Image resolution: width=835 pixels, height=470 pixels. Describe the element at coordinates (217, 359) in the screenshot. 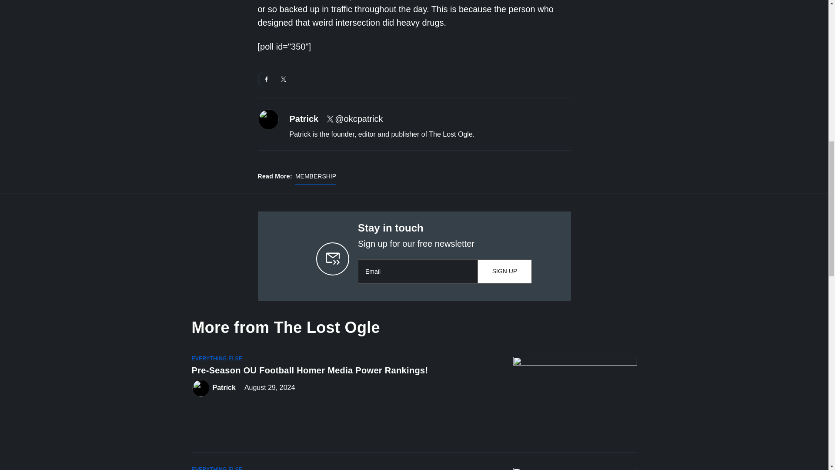

I see `EVERYTHING ELSE` at that location.